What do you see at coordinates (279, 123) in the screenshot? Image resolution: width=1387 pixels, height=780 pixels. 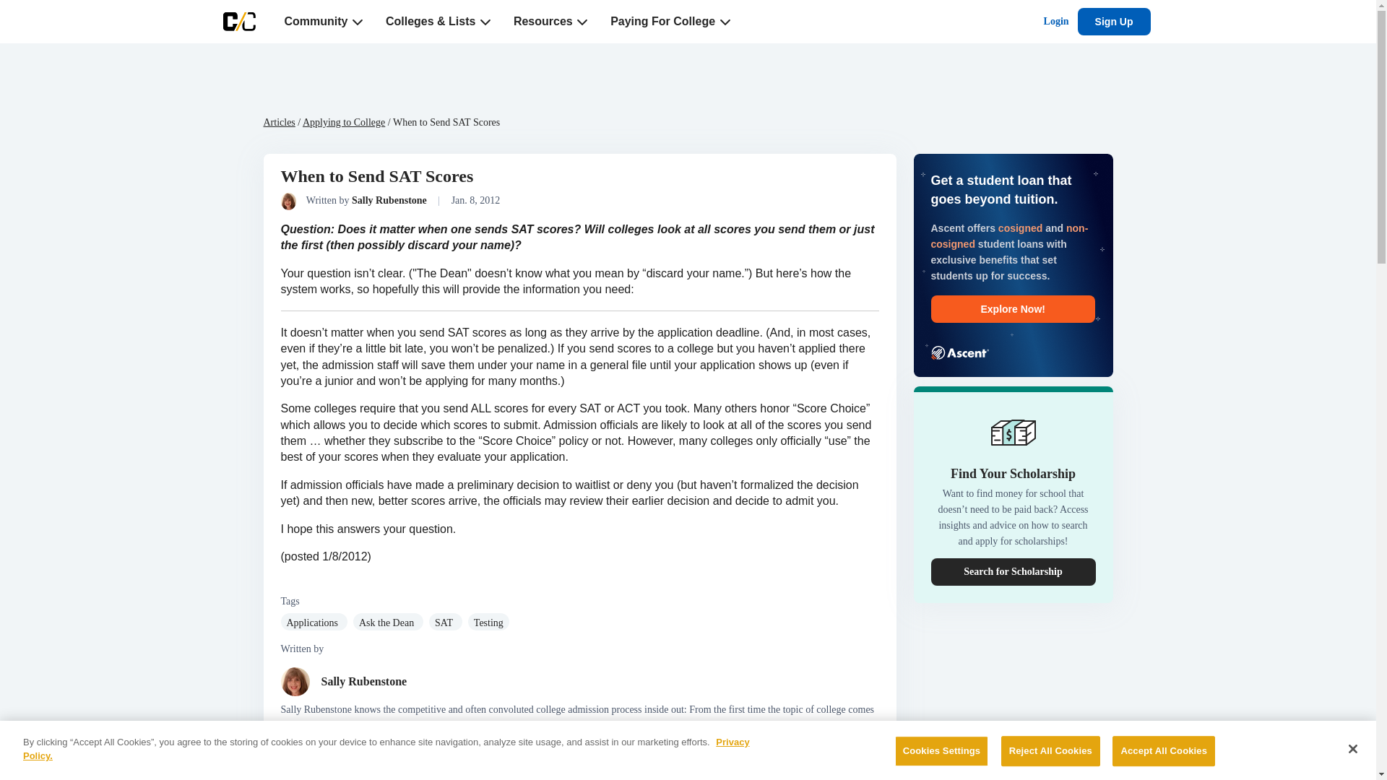 I see `Articles` at bounding box center [279, 123].